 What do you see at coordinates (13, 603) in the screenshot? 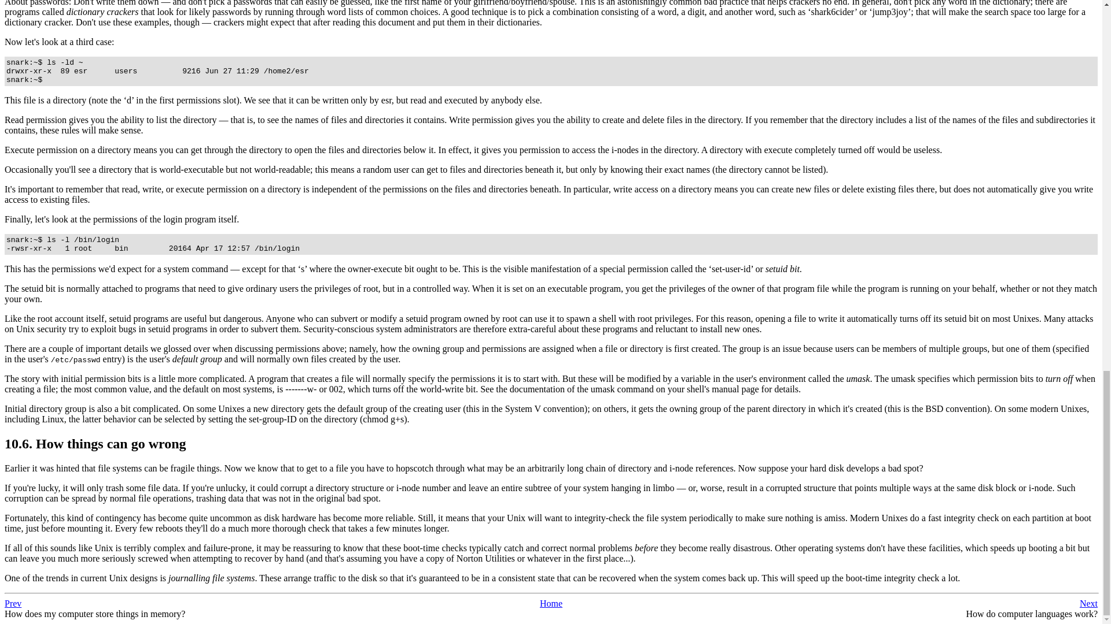
I see `Prev` at bounding box center [13, 603].